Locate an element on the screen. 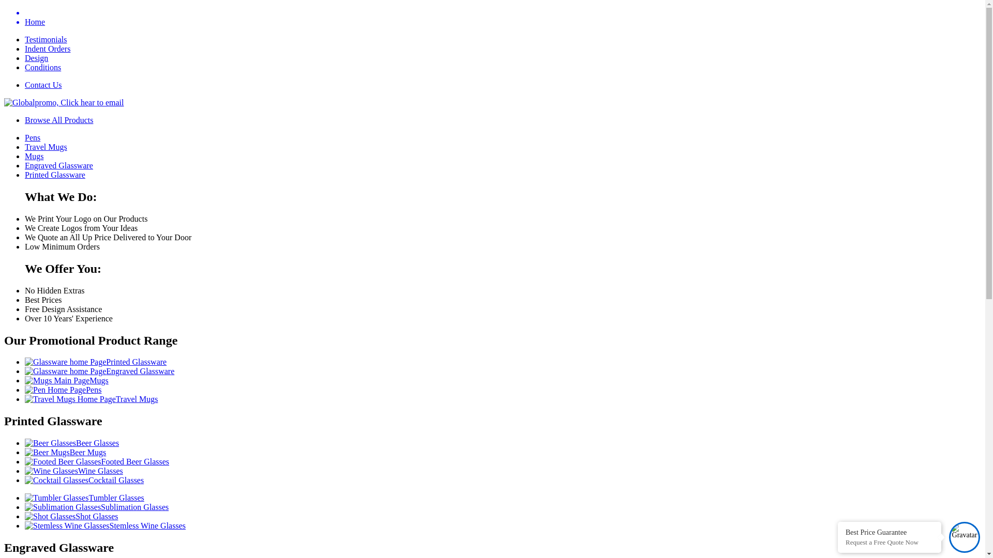 The height and width of the screenshot is (558, 993). Conditions is located at coordinates (43, 67).